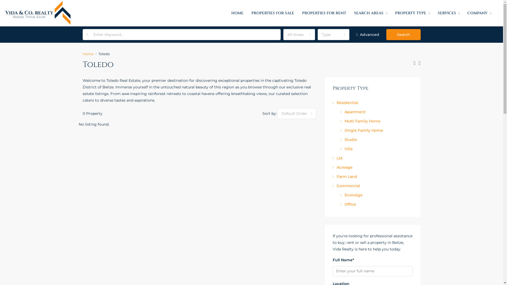 This screenshot has width=507, height=285. Describe the element at coordinates (346, 186) in the screenshot. I see `Commercial` at that location.